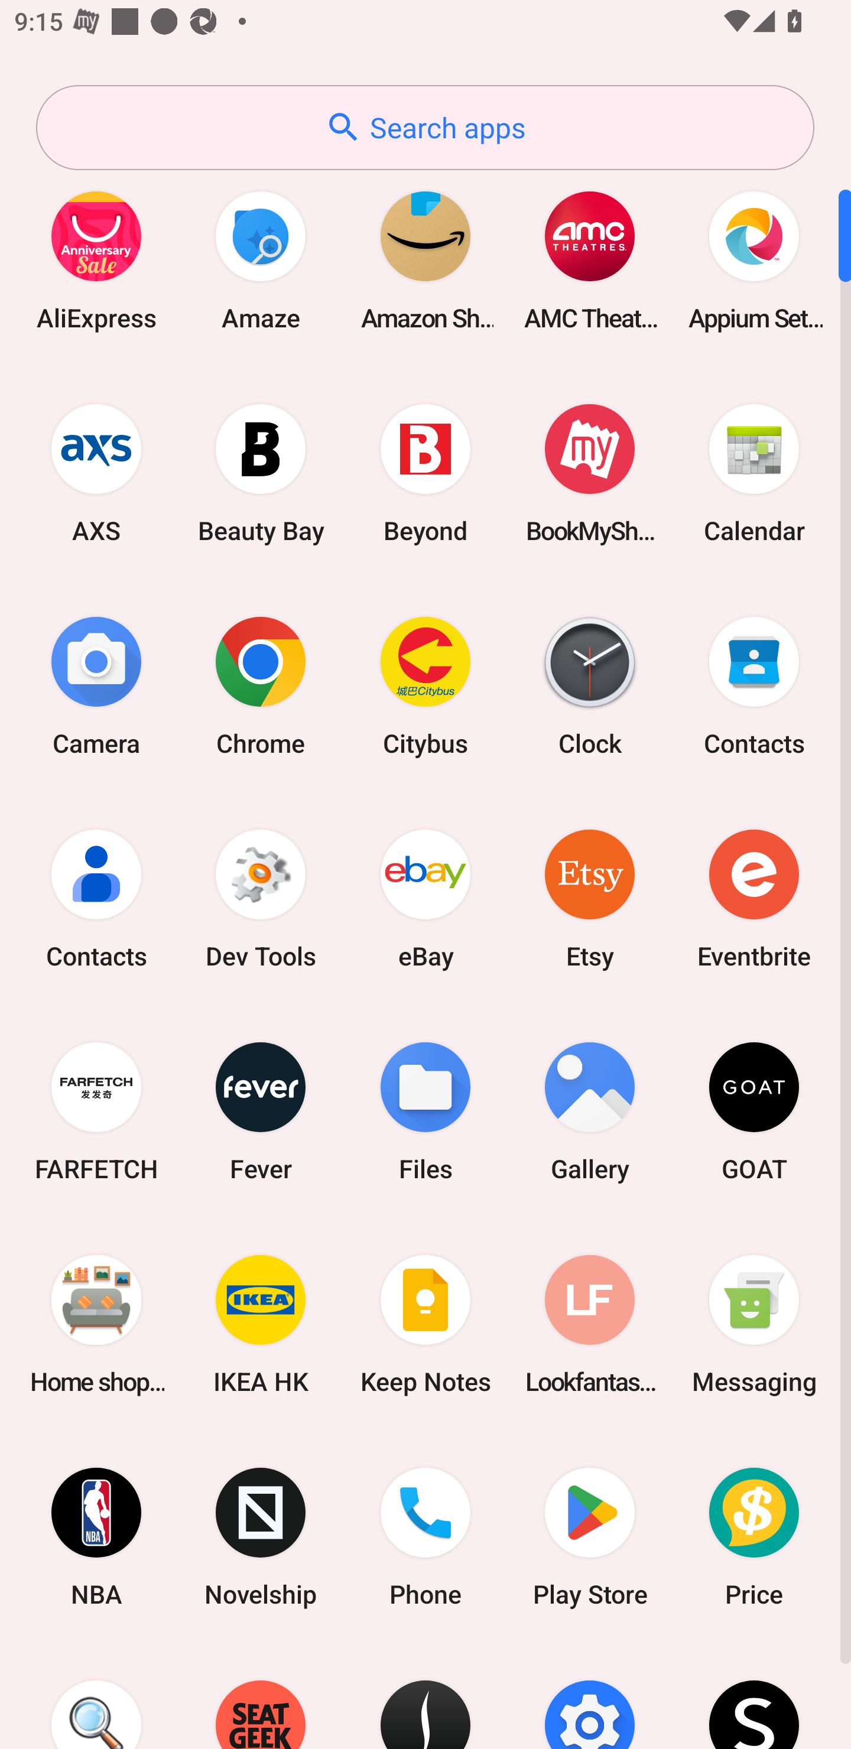 The height and width of the screenshot is (1749, 851). What do you see at coordinates (261, 473) in the screenshot?
I see `Beauty Bay` at bounding box center [261, 473].